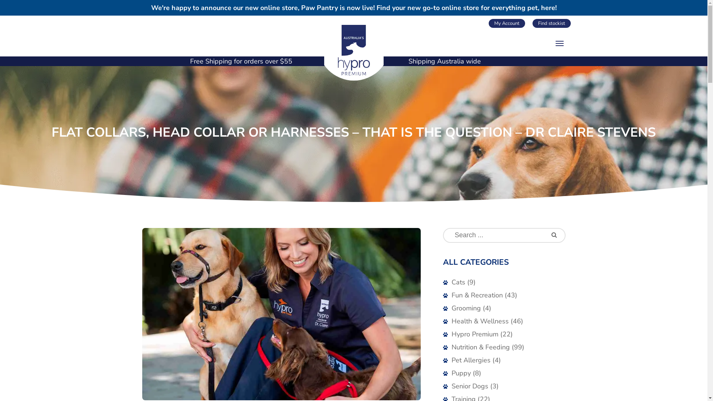  Describe the element at coordinates (458, 282) in the screenshot. I see `Cats` at that location.